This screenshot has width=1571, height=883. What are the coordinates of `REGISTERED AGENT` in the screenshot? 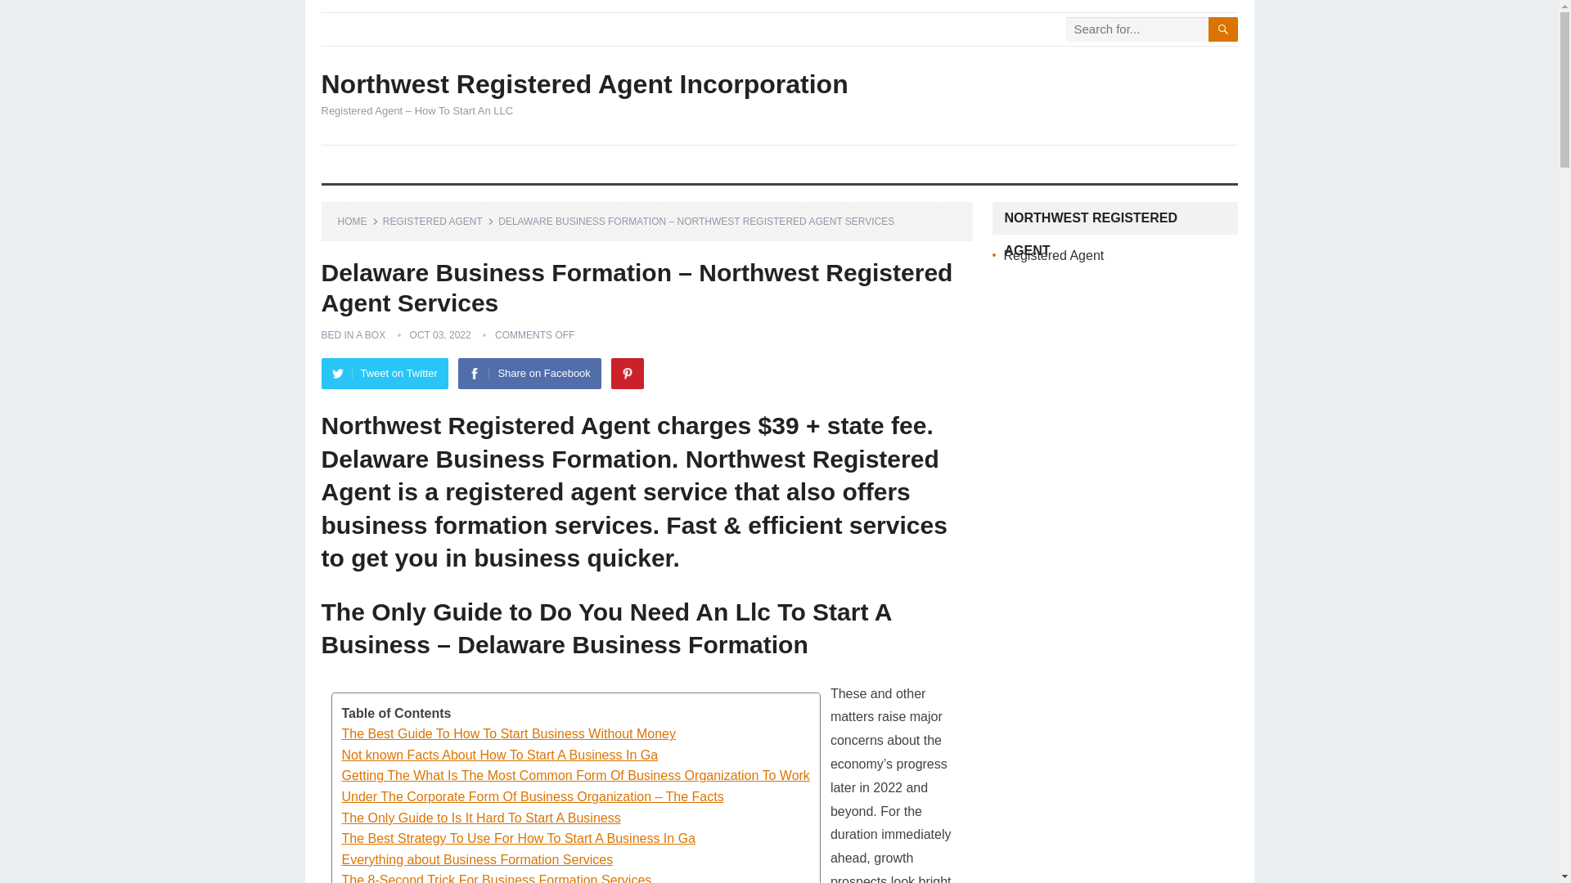 It's located at (439, 221).